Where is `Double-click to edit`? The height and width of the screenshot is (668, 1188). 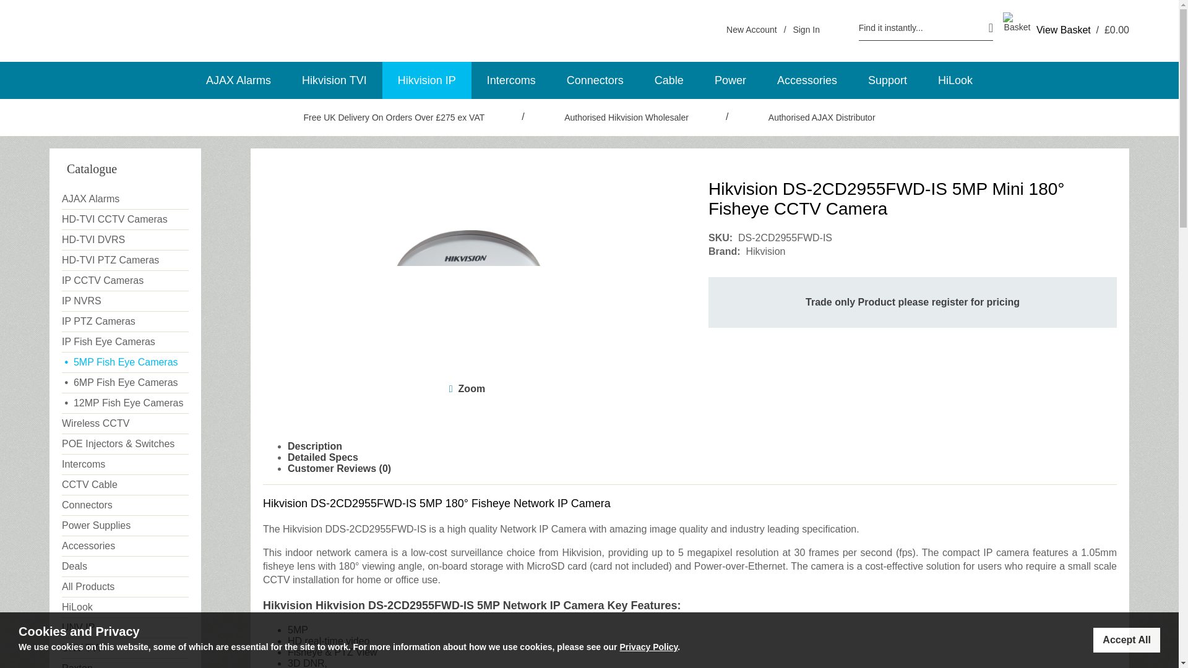
Double-click to edit is located at coordinates (489, 503).